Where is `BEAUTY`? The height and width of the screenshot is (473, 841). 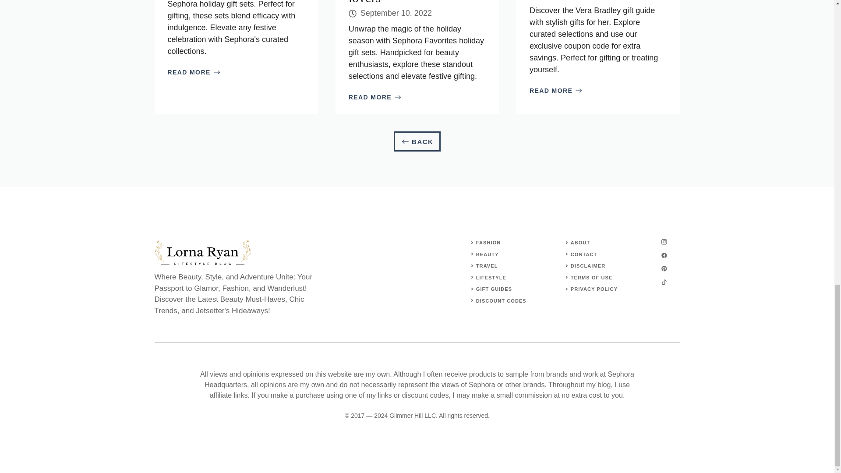
BEAUTY is located at coordinates (487, 254).